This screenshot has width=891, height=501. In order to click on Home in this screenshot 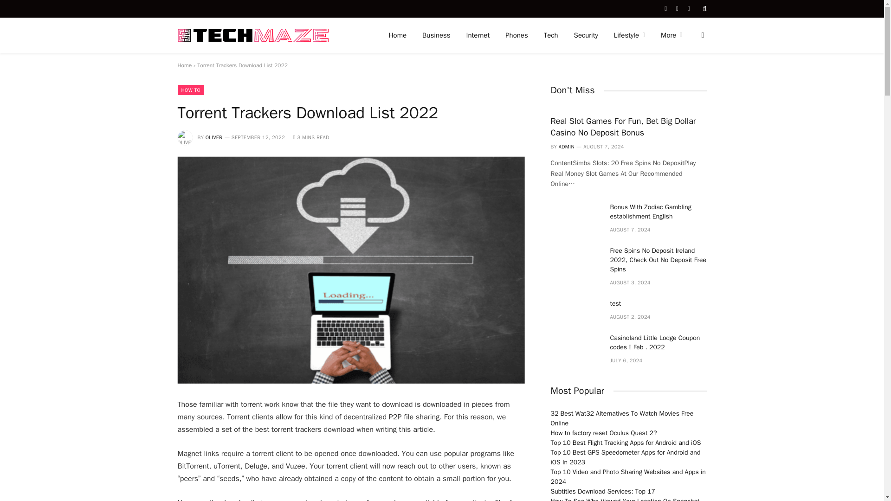, I will do `click(397, 35)`.